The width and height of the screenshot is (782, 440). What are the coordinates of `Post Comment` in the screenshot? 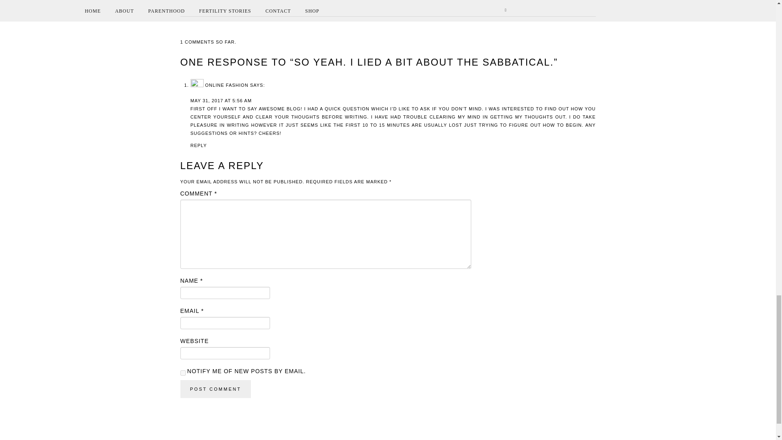 It's located at (215, 389).